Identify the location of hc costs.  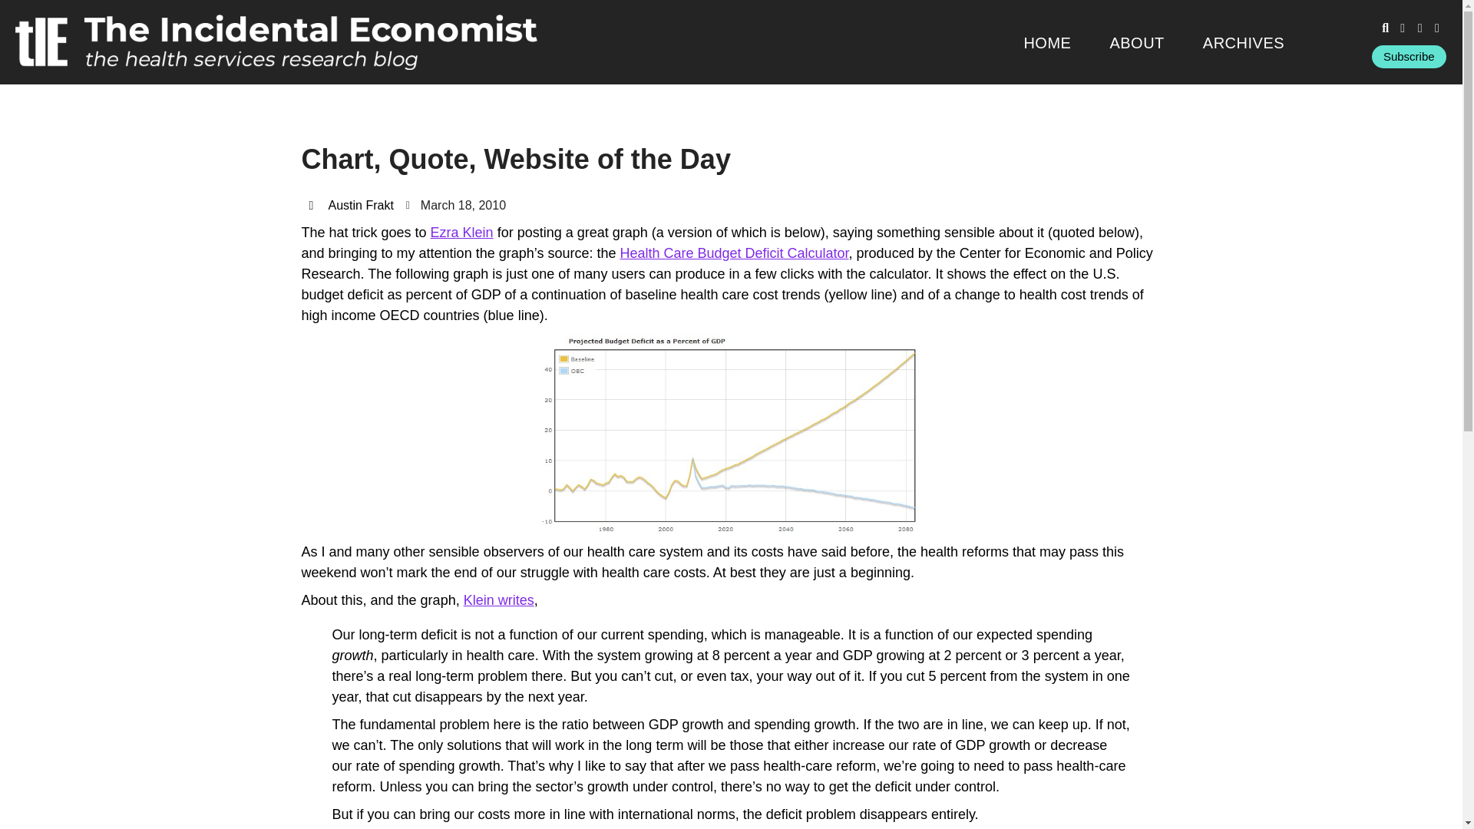
(731, 434).